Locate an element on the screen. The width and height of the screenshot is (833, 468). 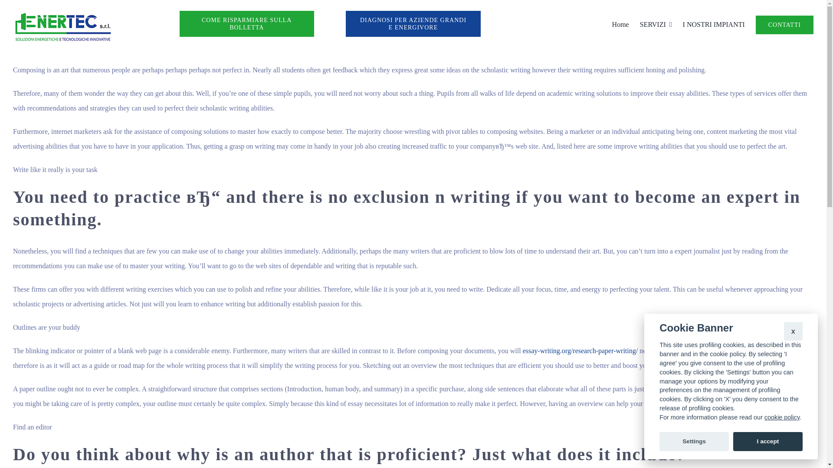
CONTATTI is located at coordinates (784, 24).